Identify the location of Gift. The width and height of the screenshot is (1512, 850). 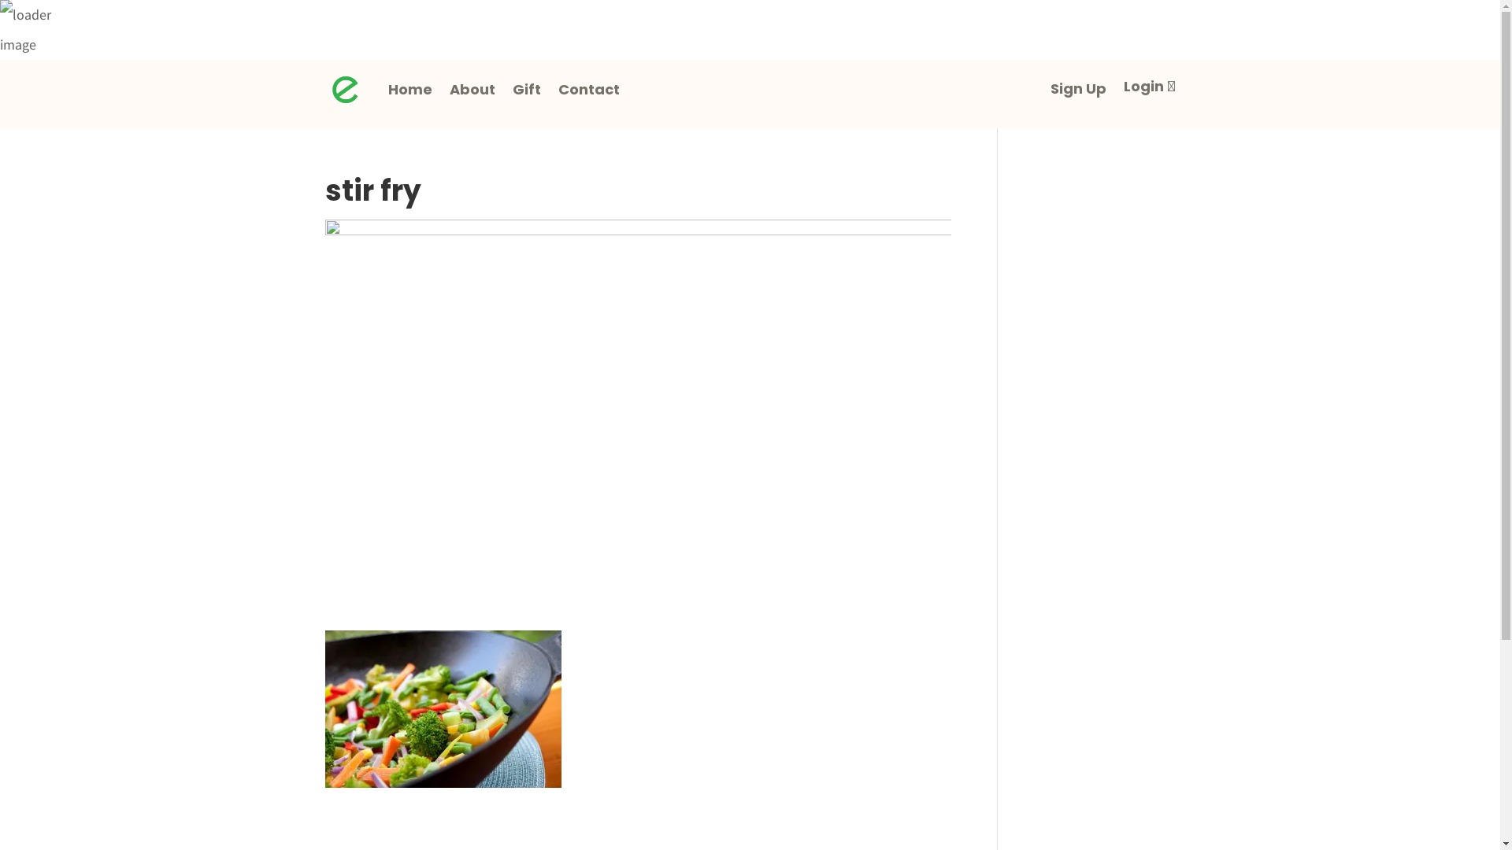
(526, 90).